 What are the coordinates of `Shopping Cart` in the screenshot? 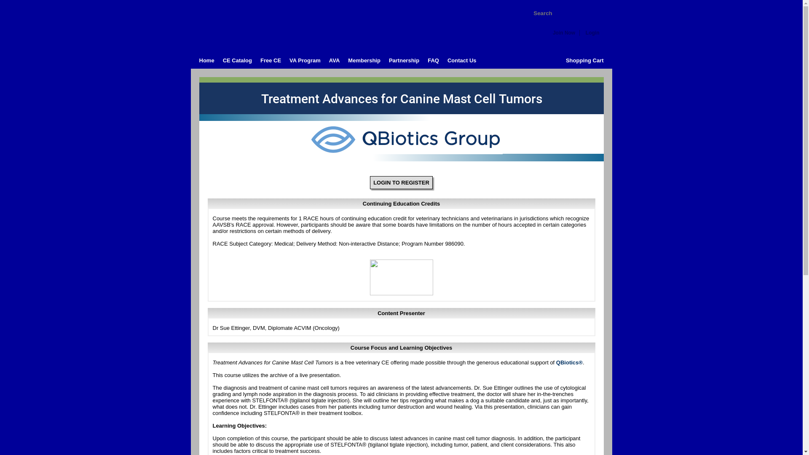 It's located at (585, 61).